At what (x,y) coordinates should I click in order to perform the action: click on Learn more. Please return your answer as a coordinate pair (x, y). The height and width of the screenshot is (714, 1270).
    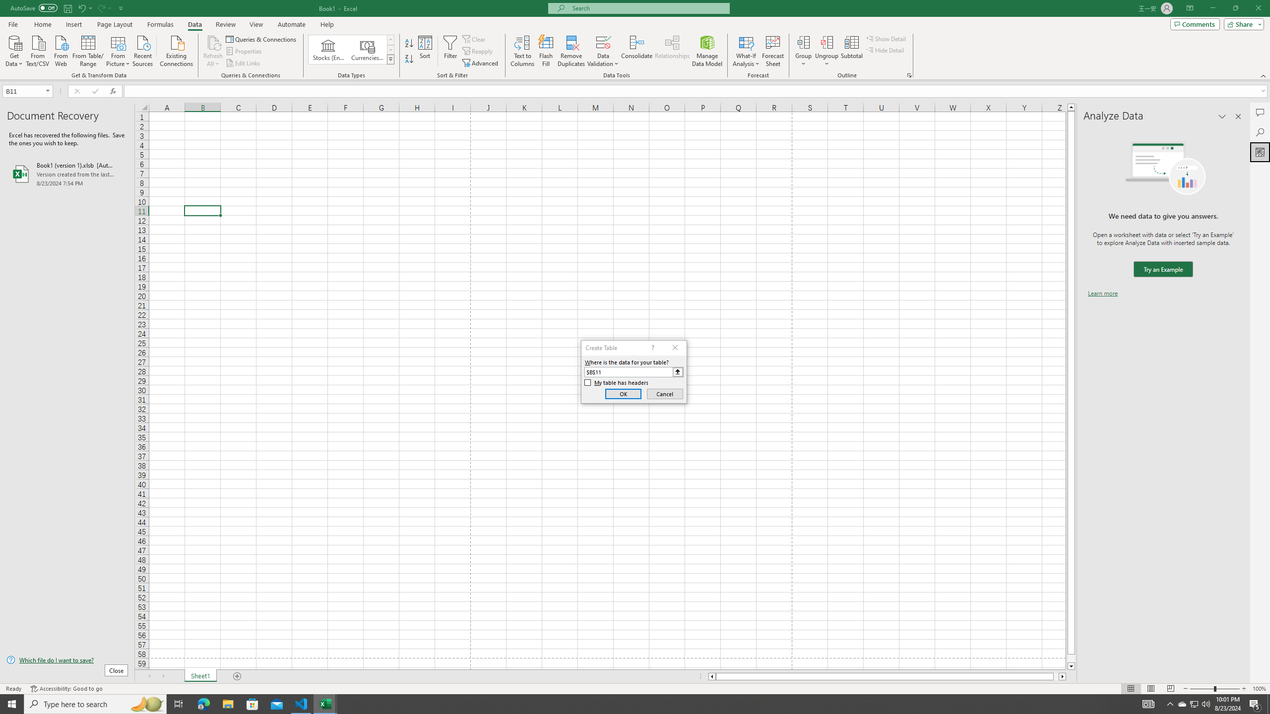
    Looking at the image, I should click on (1102, 294).